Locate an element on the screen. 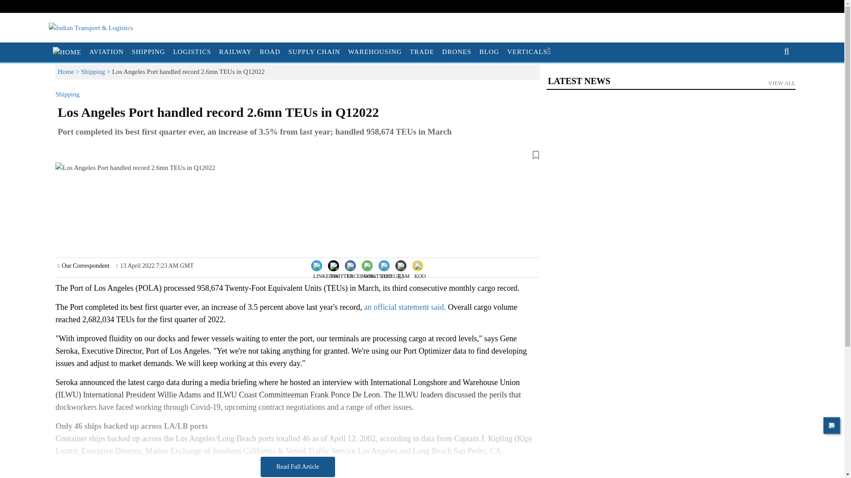 The width and height of the screenshot is (851, 478). home is located at coordinates (66, 52).